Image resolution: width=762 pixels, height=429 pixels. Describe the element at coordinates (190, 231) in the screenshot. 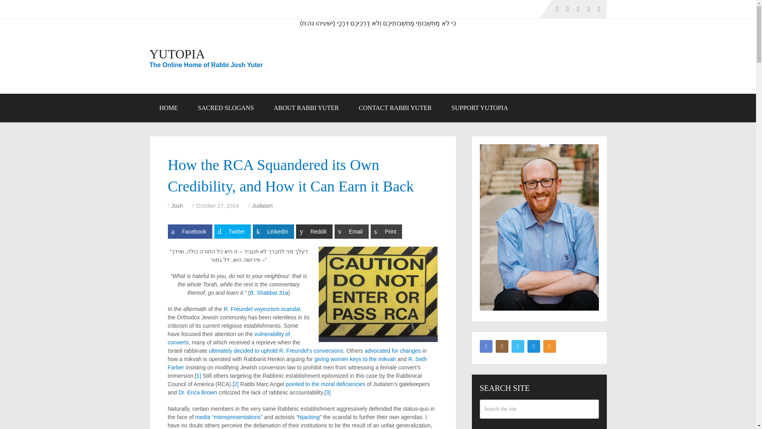

I see `Share on Facebook` at that location.